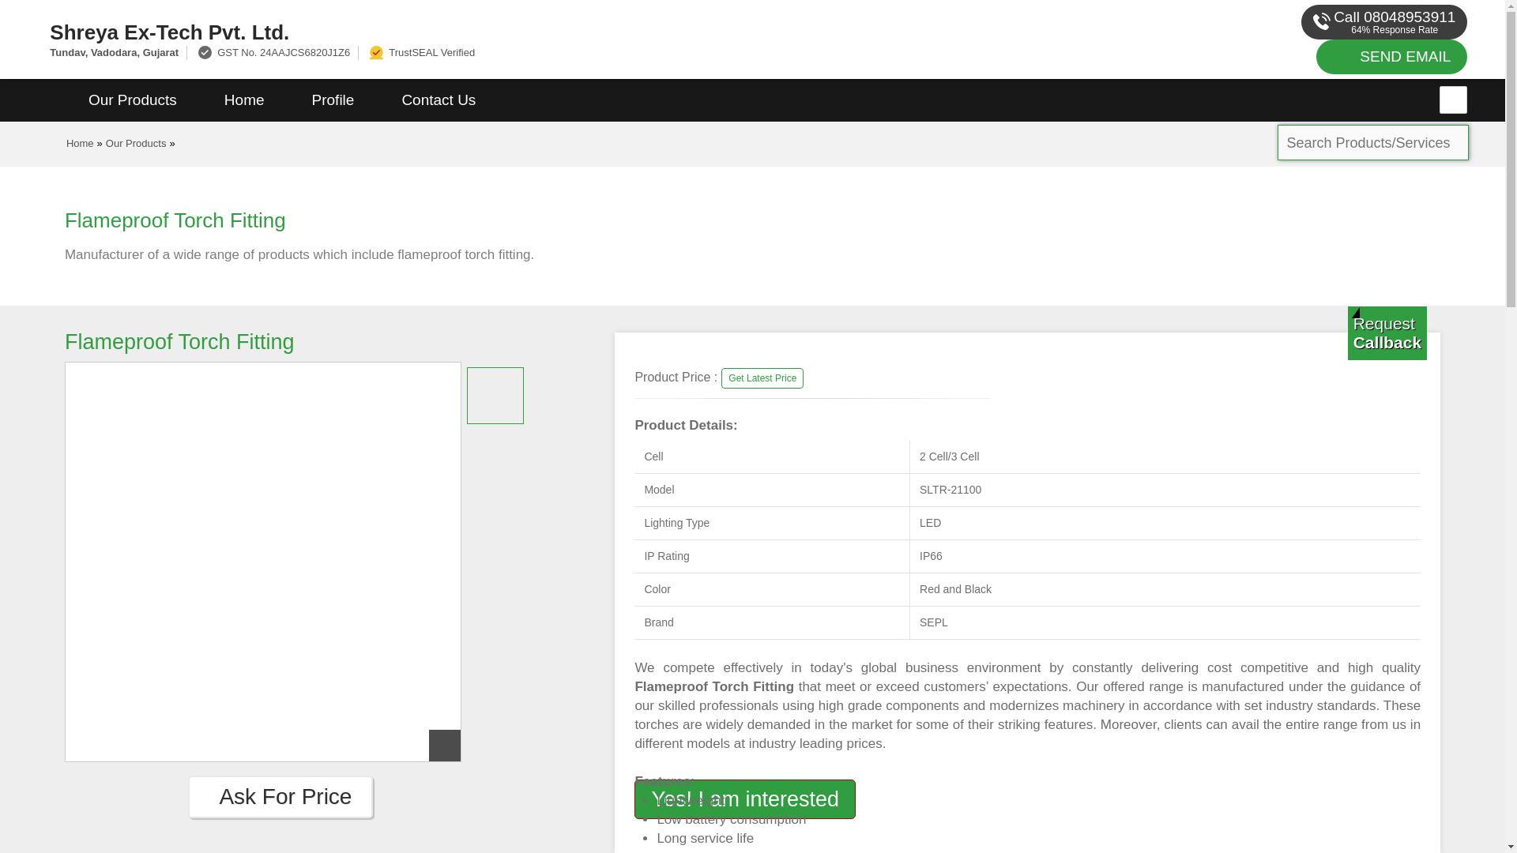 This screenshot has width=1517, height=853. What do you see at coordinates (438, 100) in the screenshot?
I see `Contact Us` at bounding box center [438, 100].